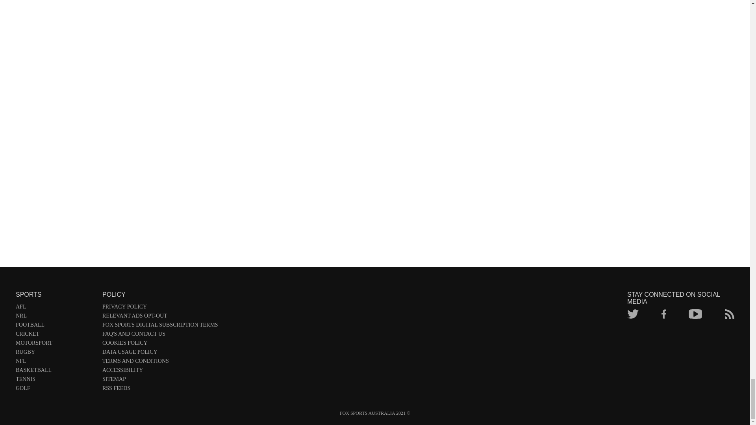  I want to click on NFL, so click(55, 363).